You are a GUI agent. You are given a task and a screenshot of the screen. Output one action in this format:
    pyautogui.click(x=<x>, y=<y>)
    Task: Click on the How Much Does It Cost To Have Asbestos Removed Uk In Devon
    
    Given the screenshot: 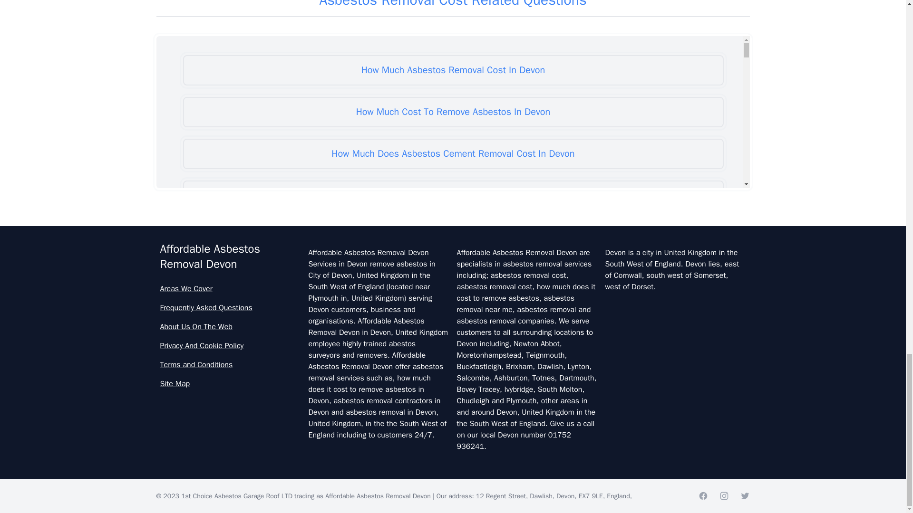 What is the action you would take?
    pyautogui.click(x=453, y=446)
    